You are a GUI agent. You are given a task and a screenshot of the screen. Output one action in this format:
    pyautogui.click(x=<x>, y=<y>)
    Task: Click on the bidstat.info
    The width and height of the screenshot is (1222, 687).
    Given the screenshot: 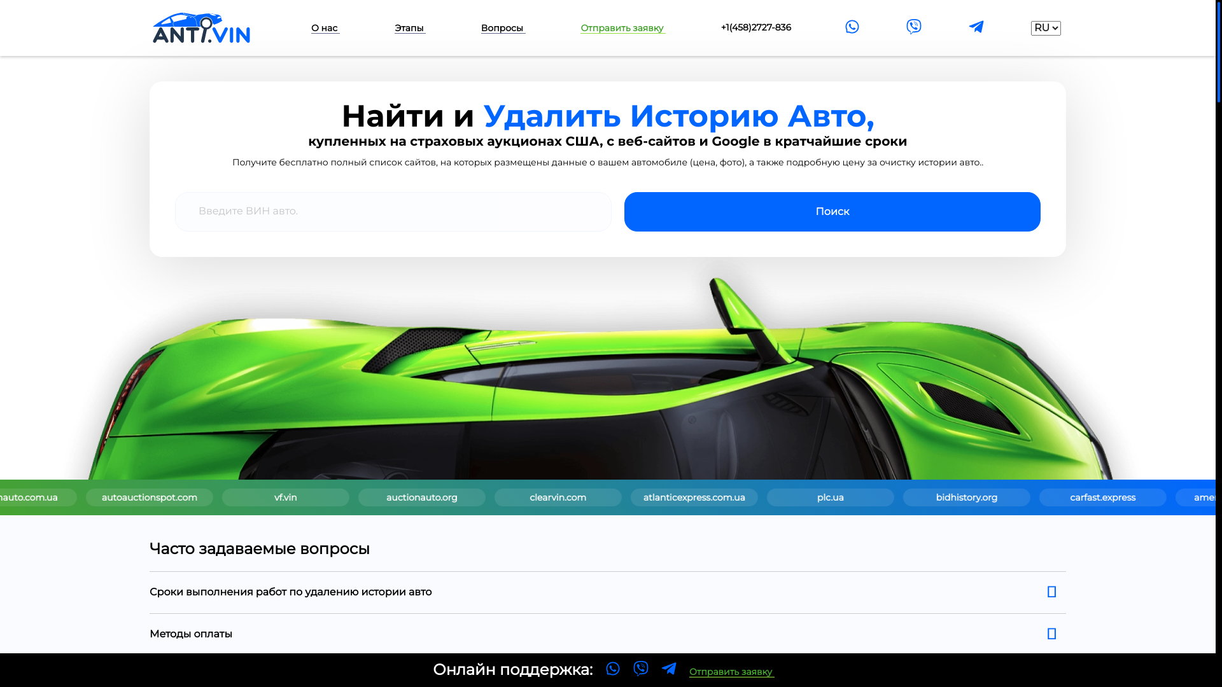 What is the action you would take?
    pyautogui.click(x=149, y=497)
    